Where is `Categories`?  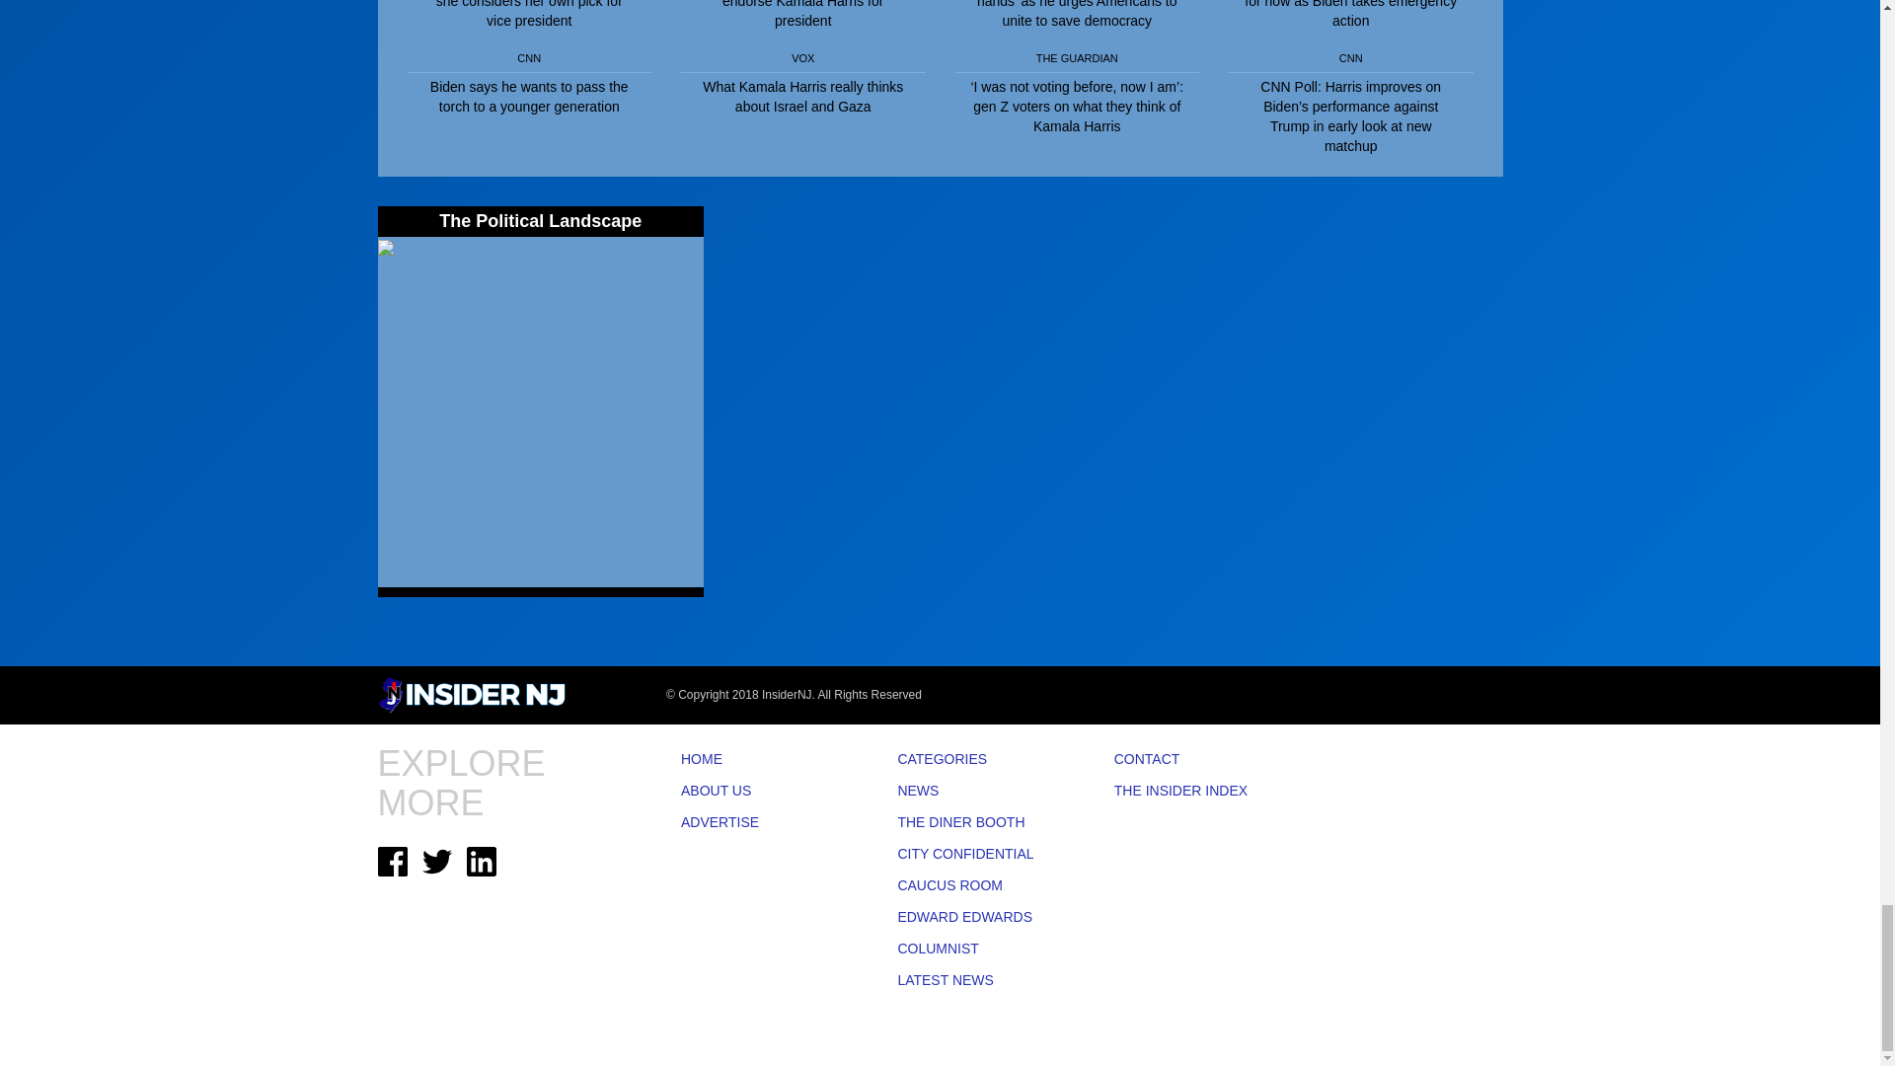 Categories is located at coordinates (975, 760).